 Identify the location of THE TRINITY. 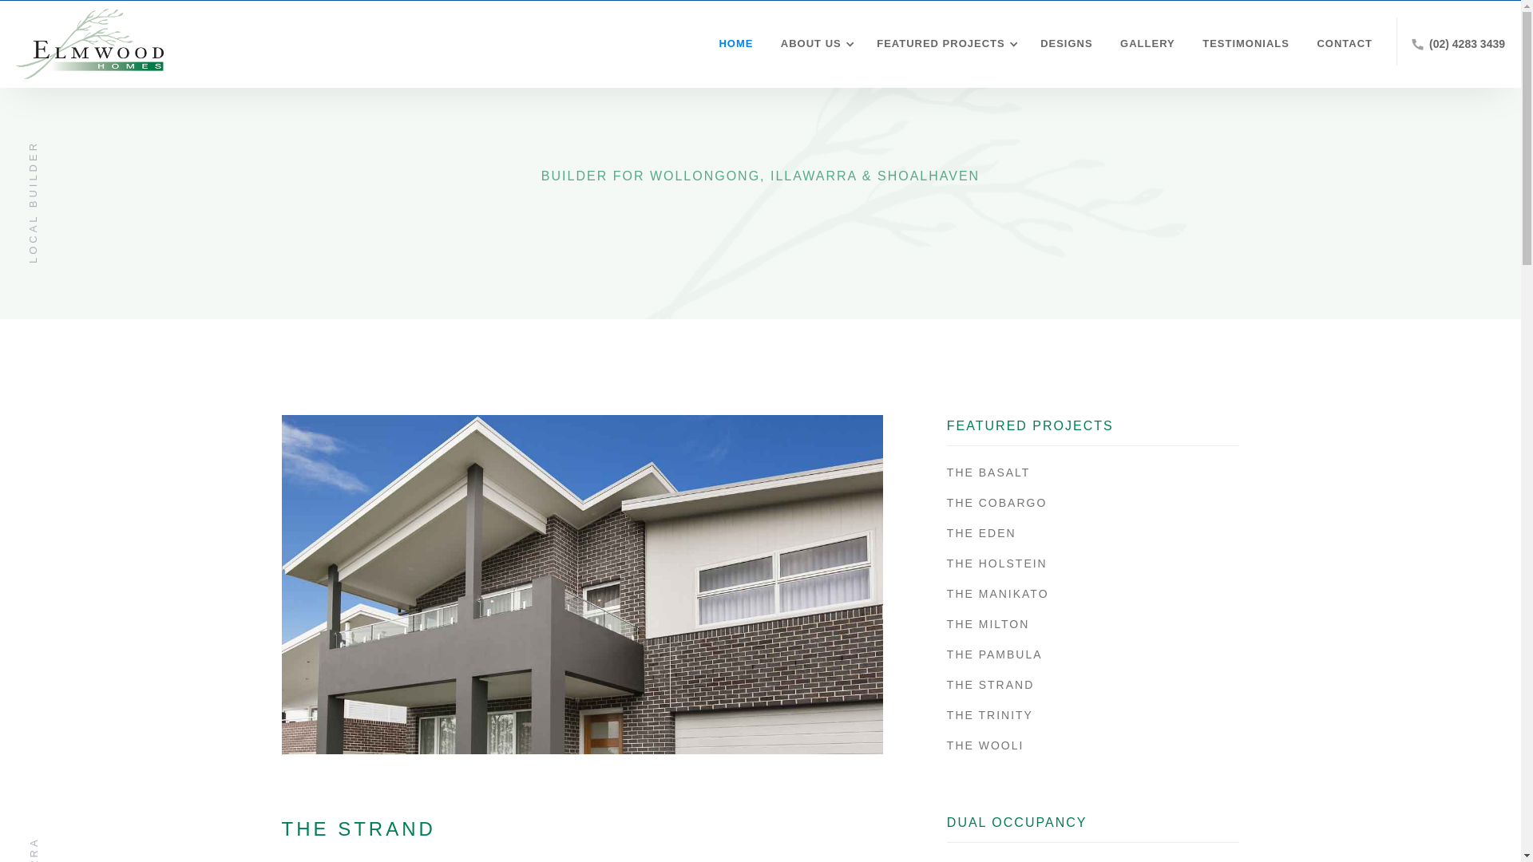
(1094, 715).